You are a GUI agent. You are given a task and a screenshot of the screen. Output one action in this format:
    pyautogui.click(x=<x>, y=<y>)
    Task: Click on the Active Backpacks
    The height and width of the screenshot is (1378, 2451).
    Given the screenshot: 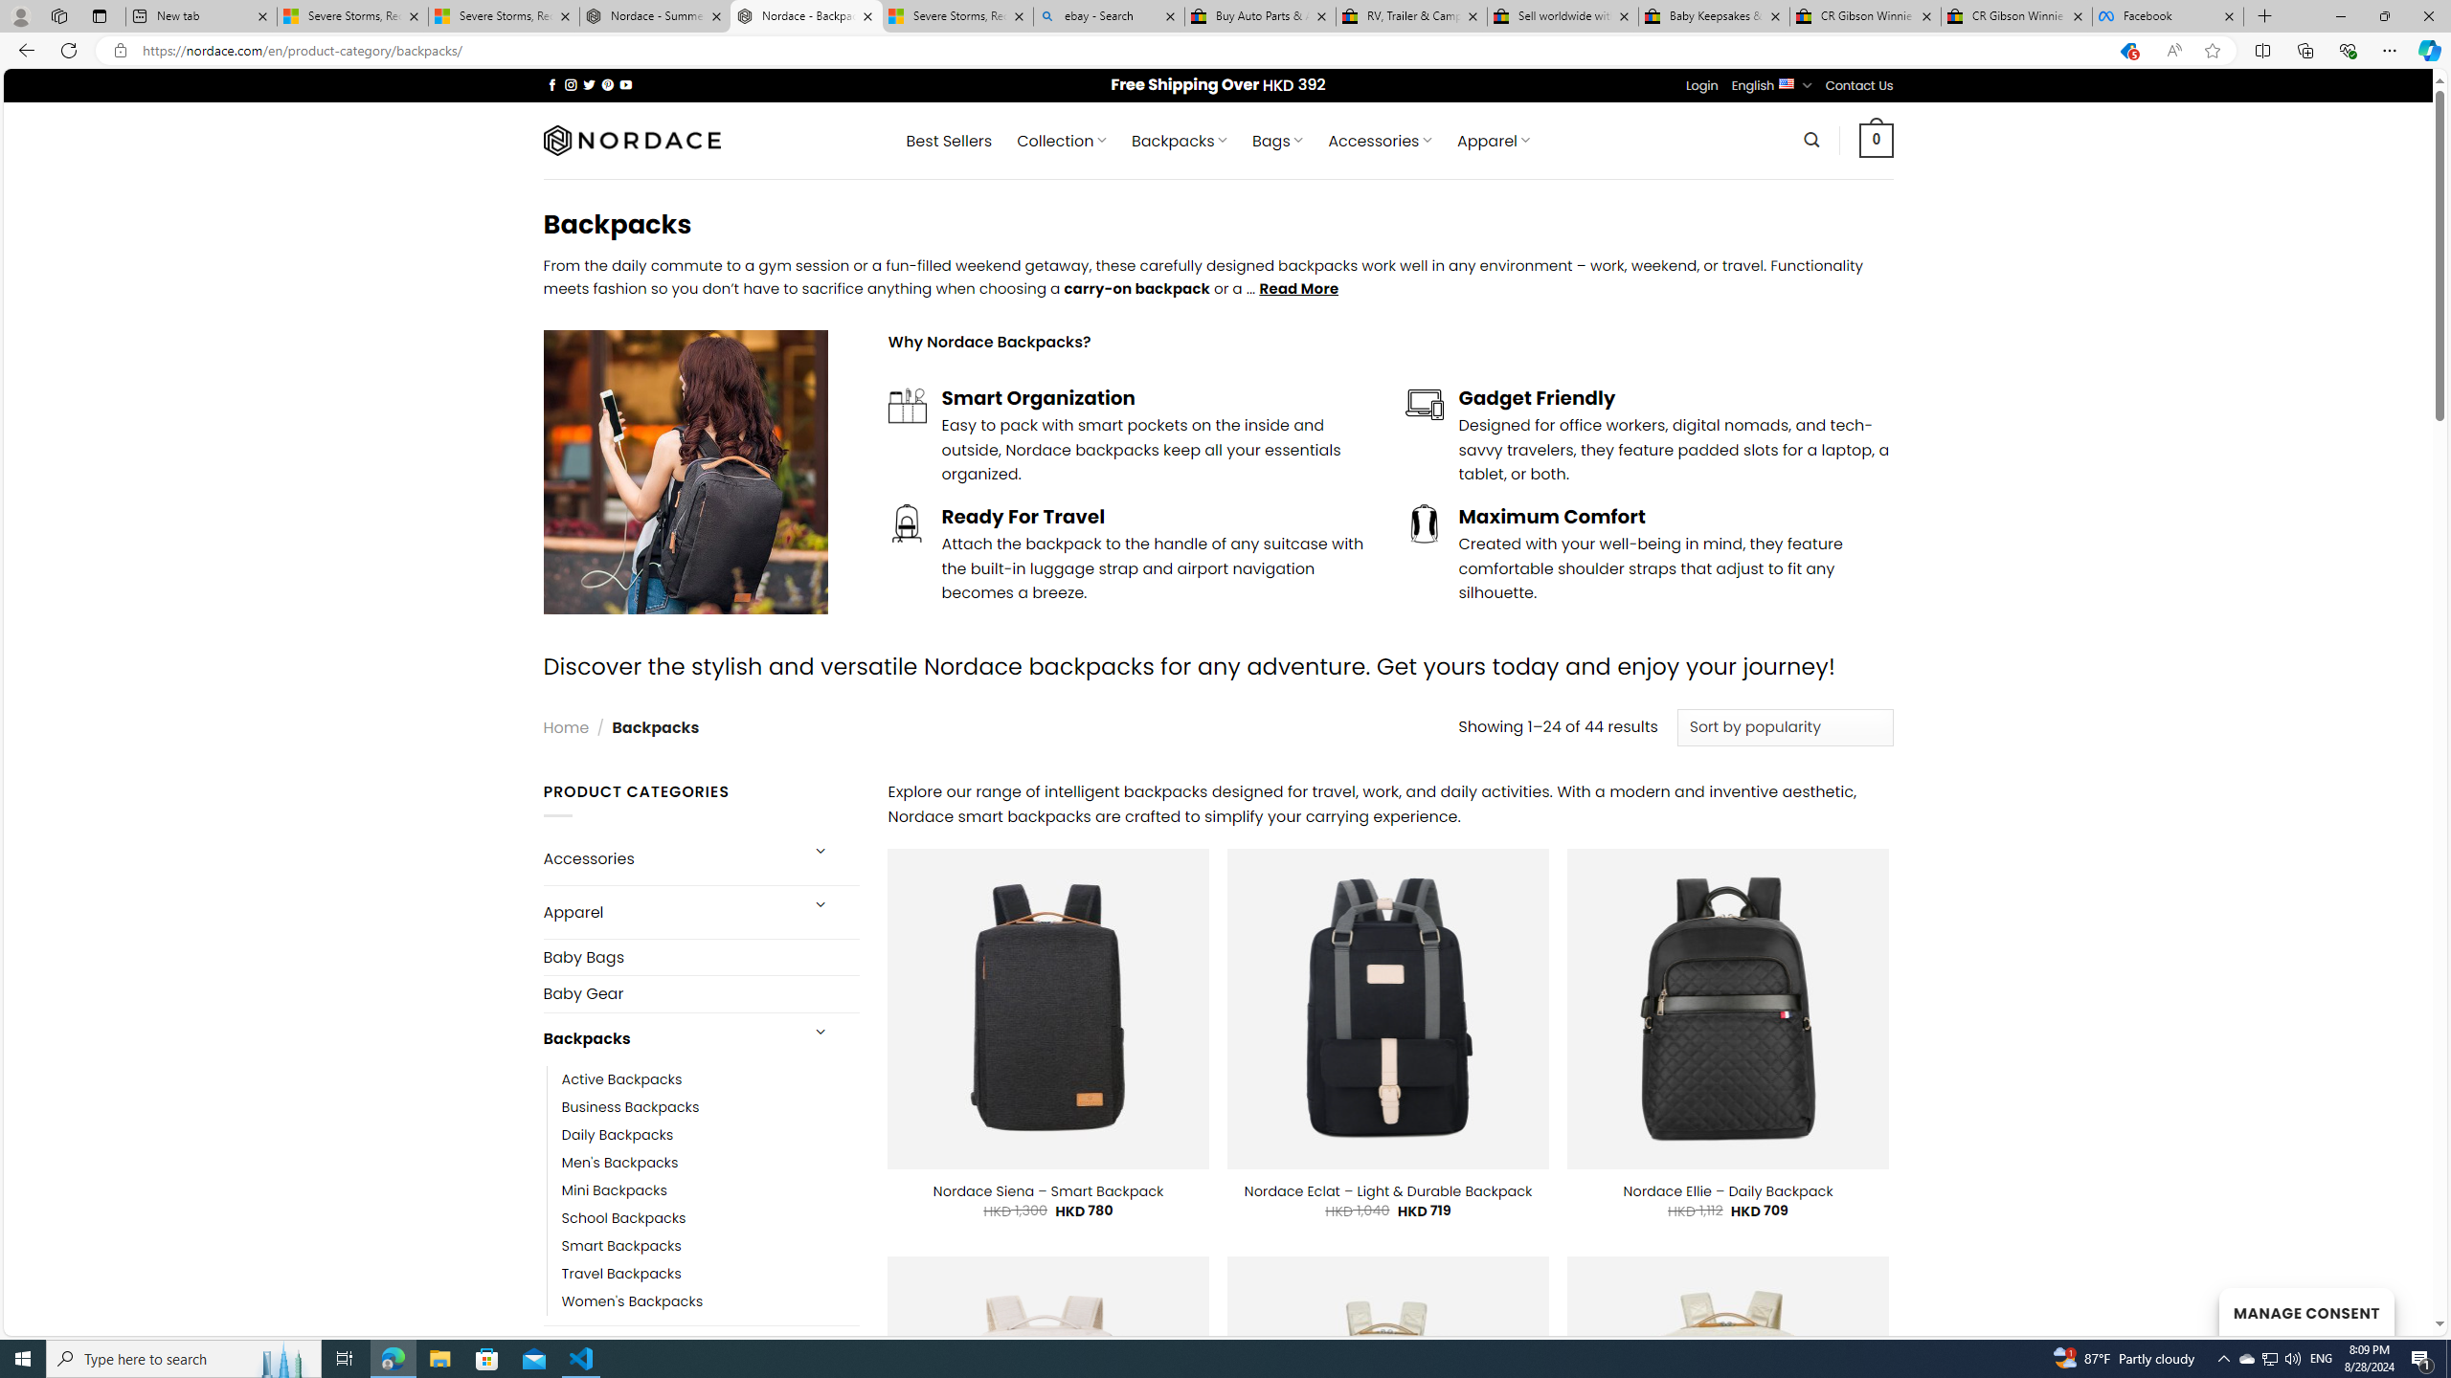 What is the action you would take?
    pyautogui.click(x=710, y=1079)
    